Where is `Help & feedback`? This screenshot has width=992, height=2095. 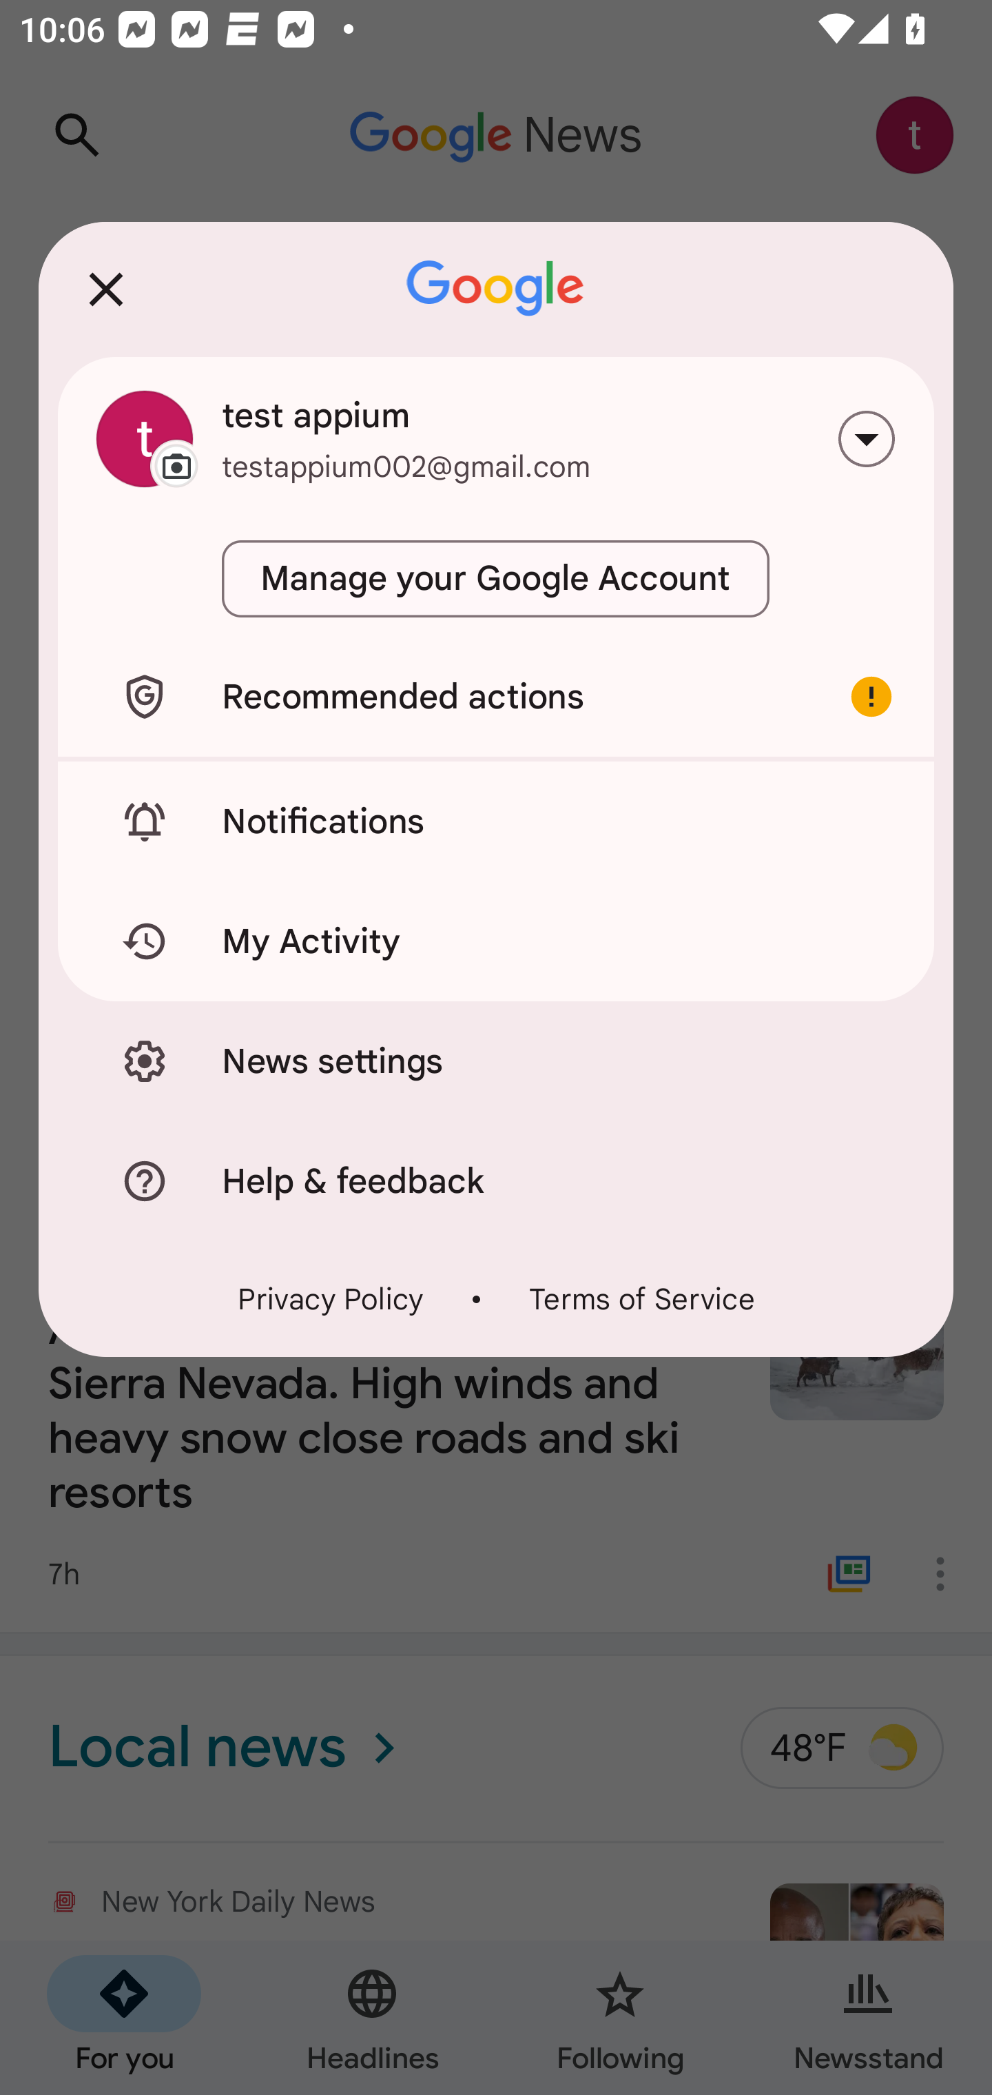 Help & feedback is located at coordinates (496, 1180).